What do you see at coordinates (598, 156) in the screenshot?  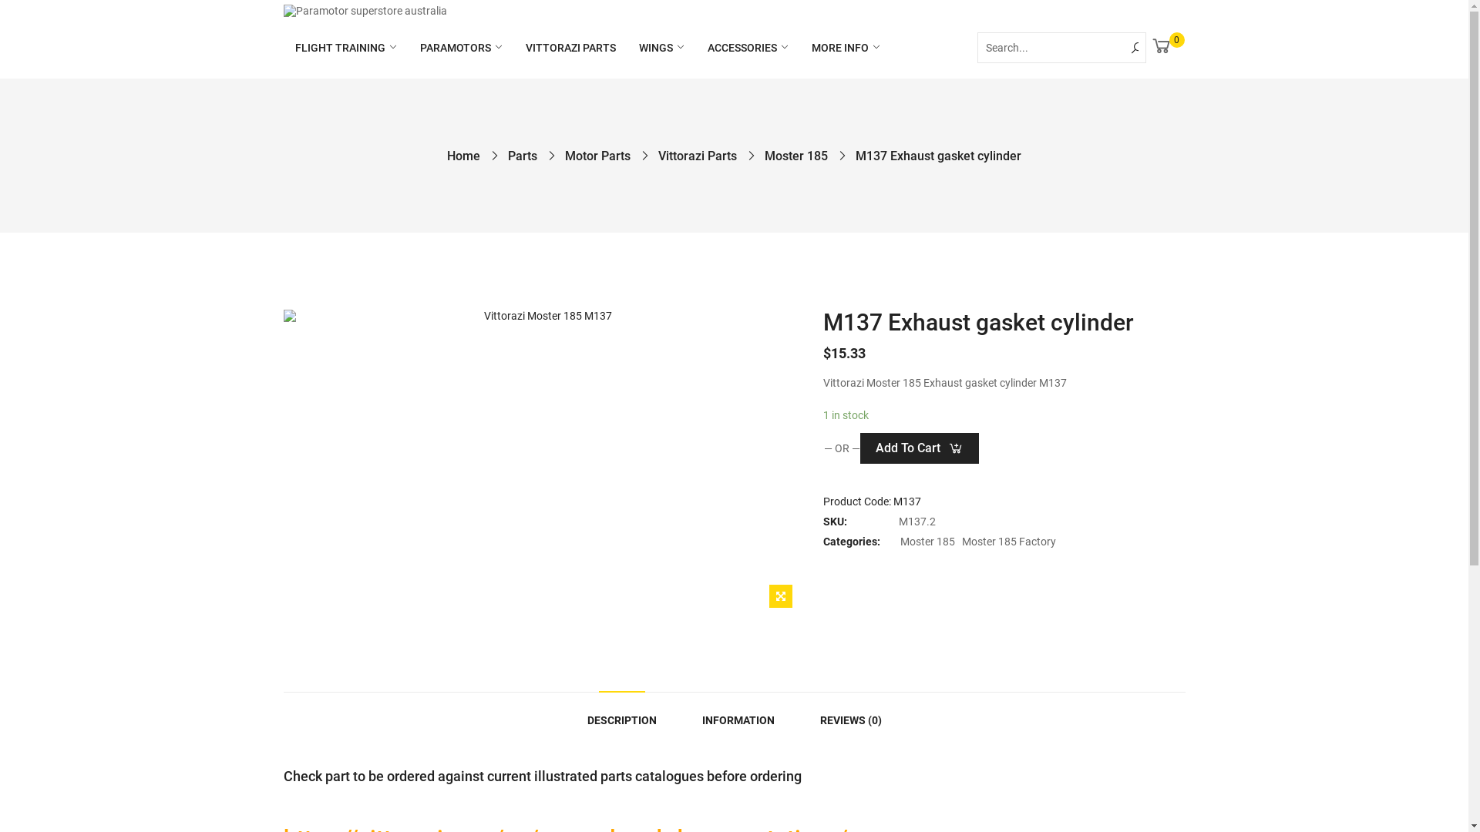 I see `Motor Parts` at bounding box center [598, 156].